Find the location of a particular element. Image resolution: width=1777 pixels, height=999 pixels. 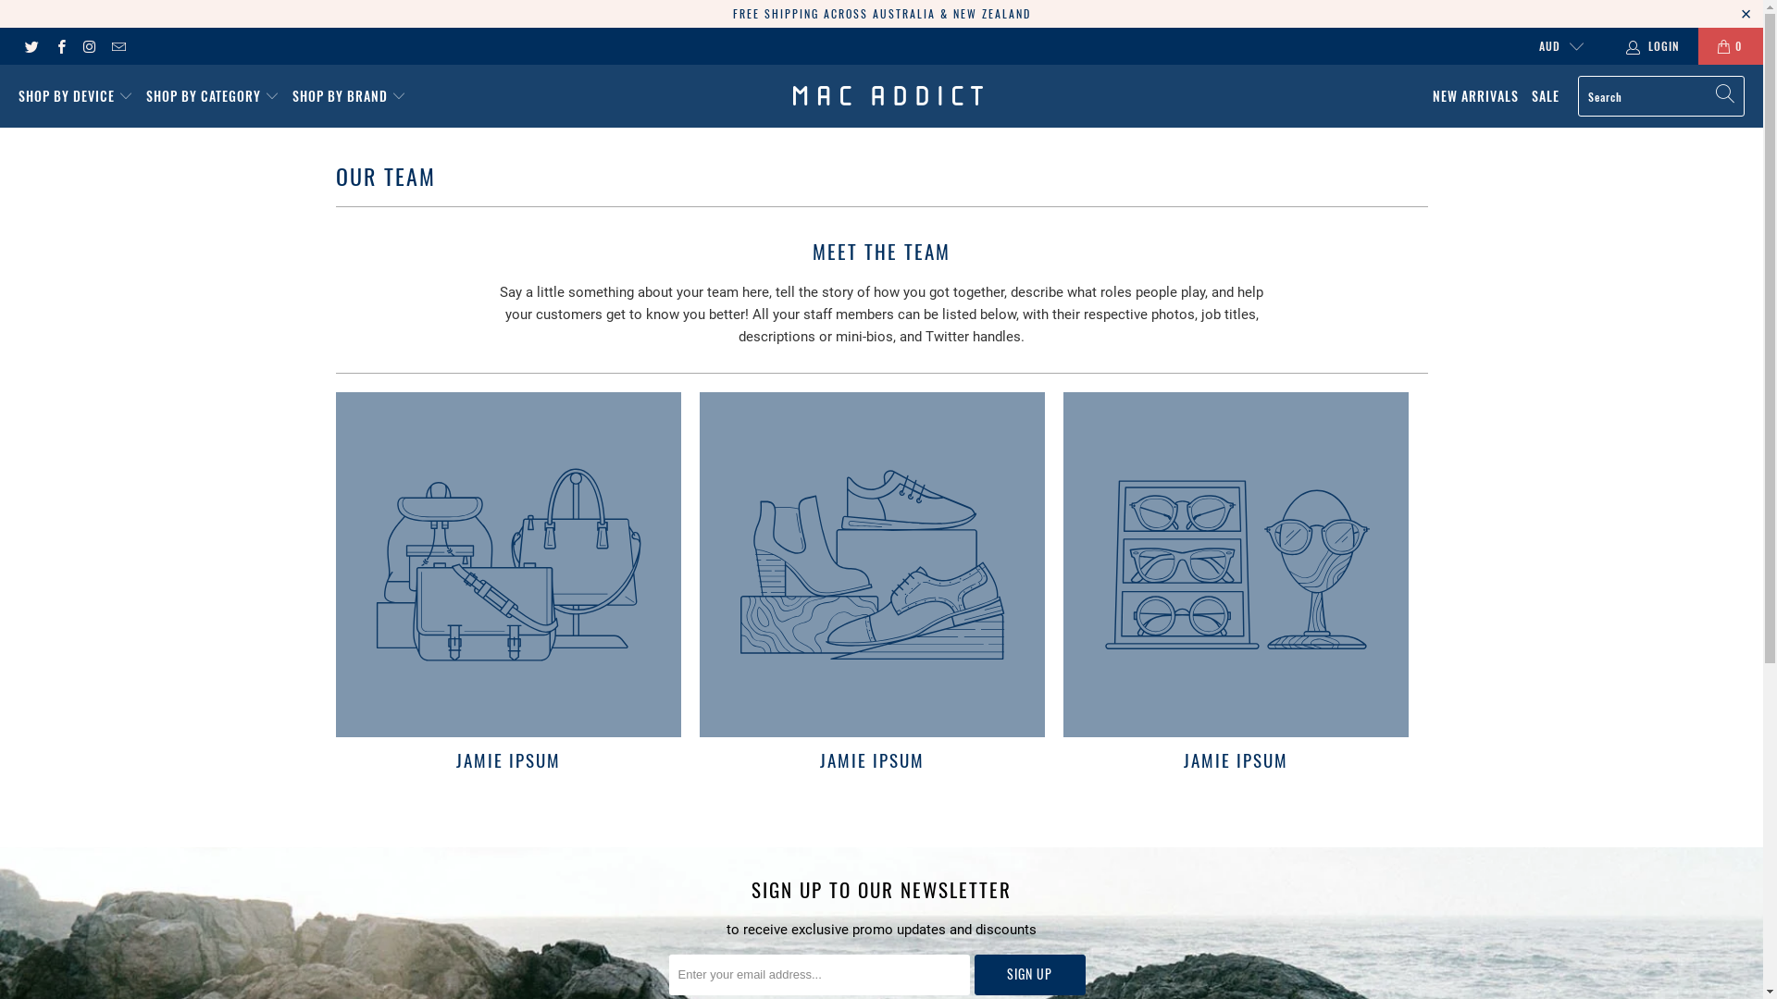

SHOP BY DEVICE is located at coordinates (76, 96).